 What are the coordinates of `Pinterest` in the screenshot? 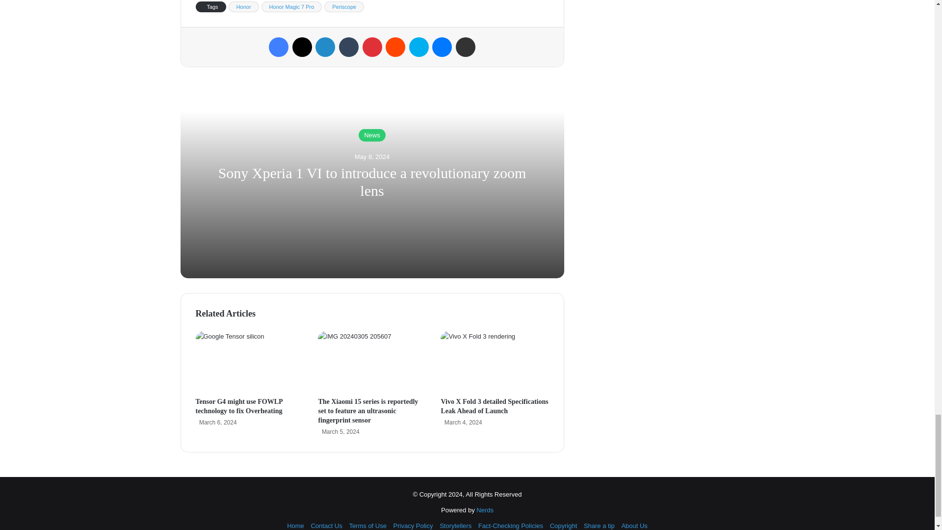 It's located at (371, 47).